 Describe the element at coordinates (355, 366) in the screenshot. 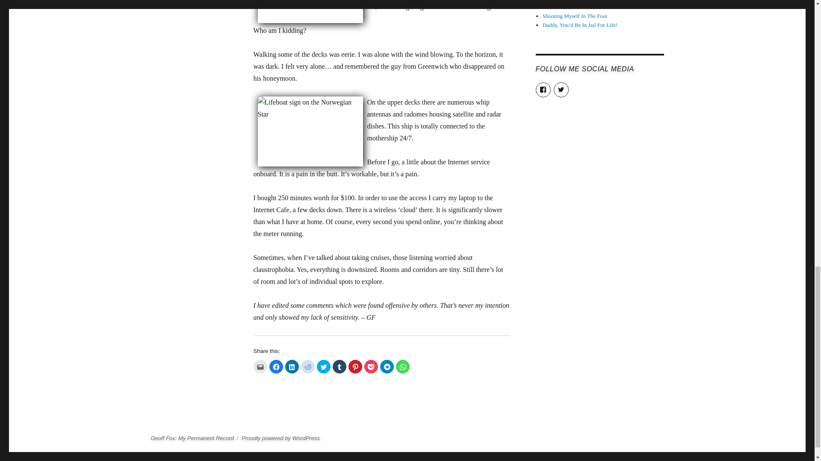

I see `Click to share on Pinterest` at that location.